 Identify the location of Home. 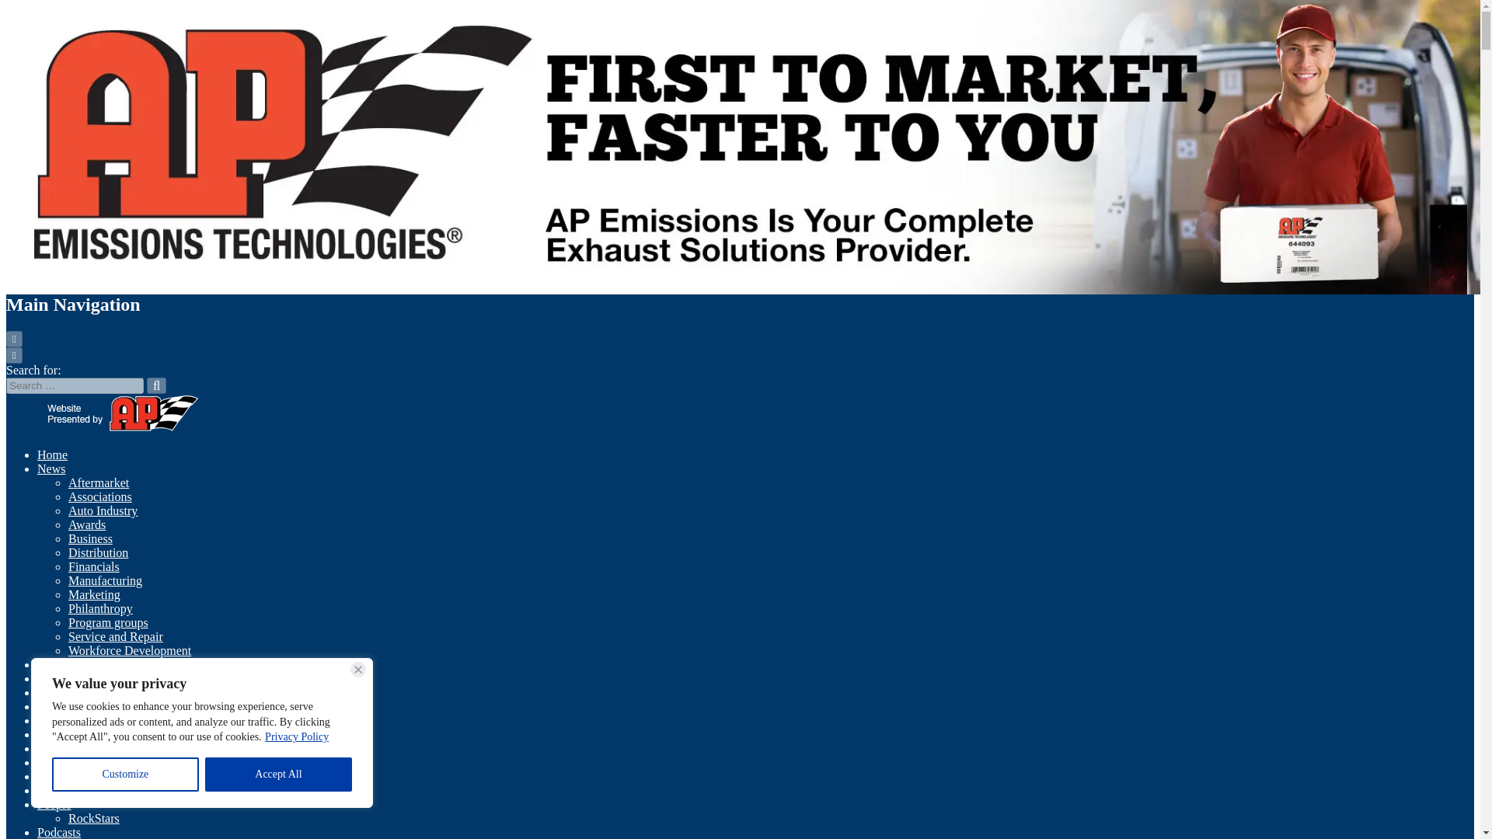
(52, 454).